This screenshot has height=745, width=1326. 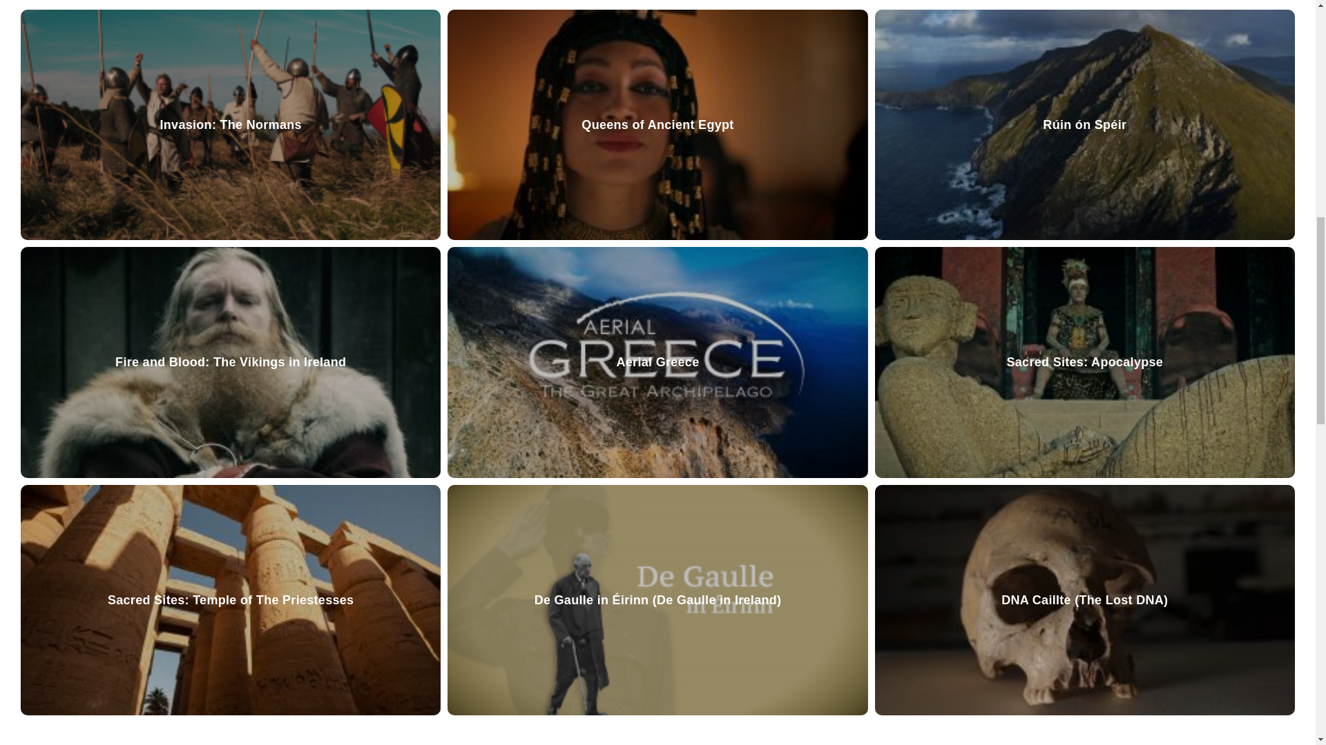 What do you see at coordinates (231, 125) in the screenshot?
I see `Invasion: The Normans` at bounding box center [231, 125].